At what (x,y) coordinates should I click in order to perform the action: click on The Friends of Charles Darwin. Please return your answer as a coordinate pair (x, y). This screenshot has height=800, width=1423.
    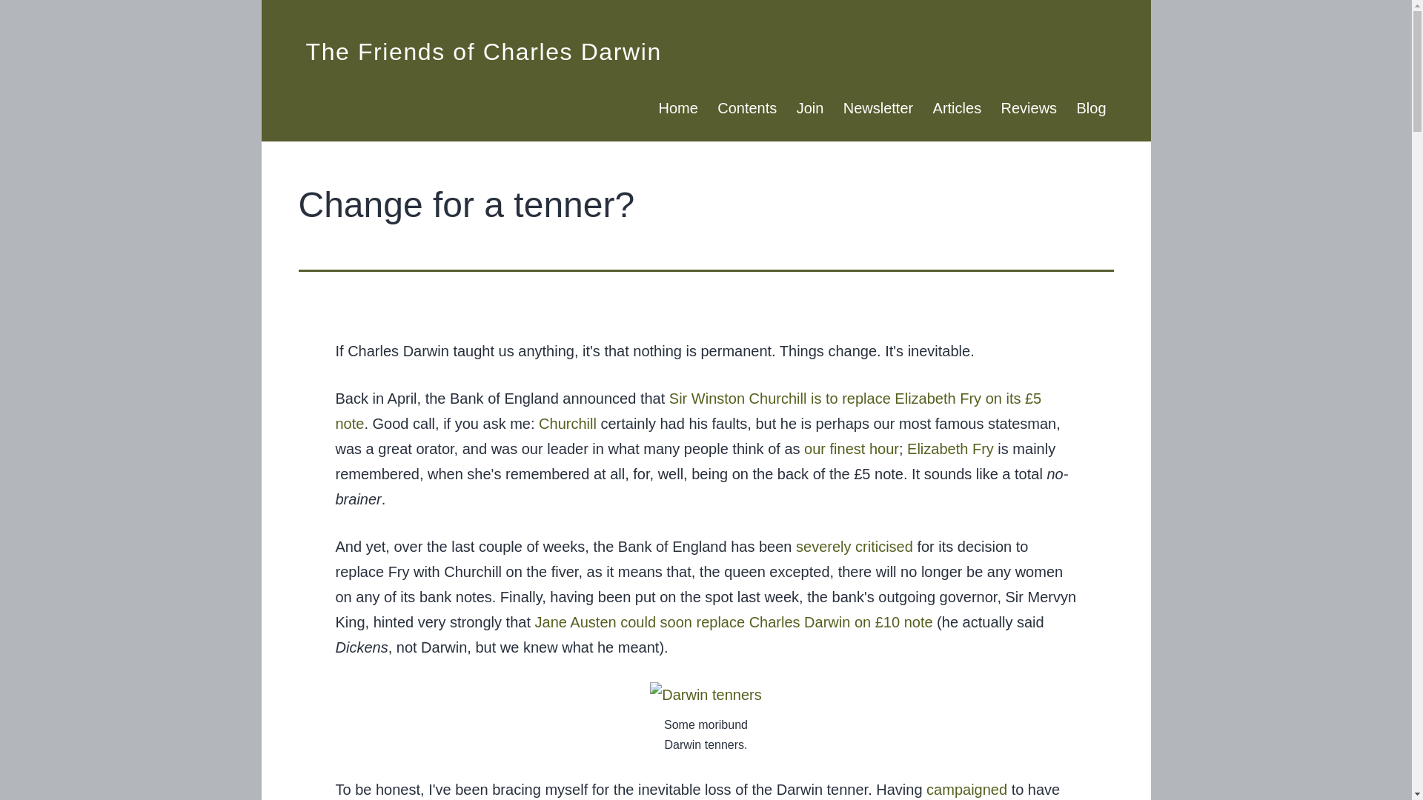
    Looking at the image, I should click on (483, 51).